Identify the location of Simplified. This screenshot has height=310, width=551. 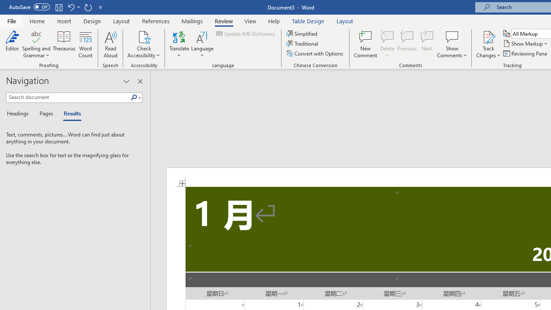
(302, 34).